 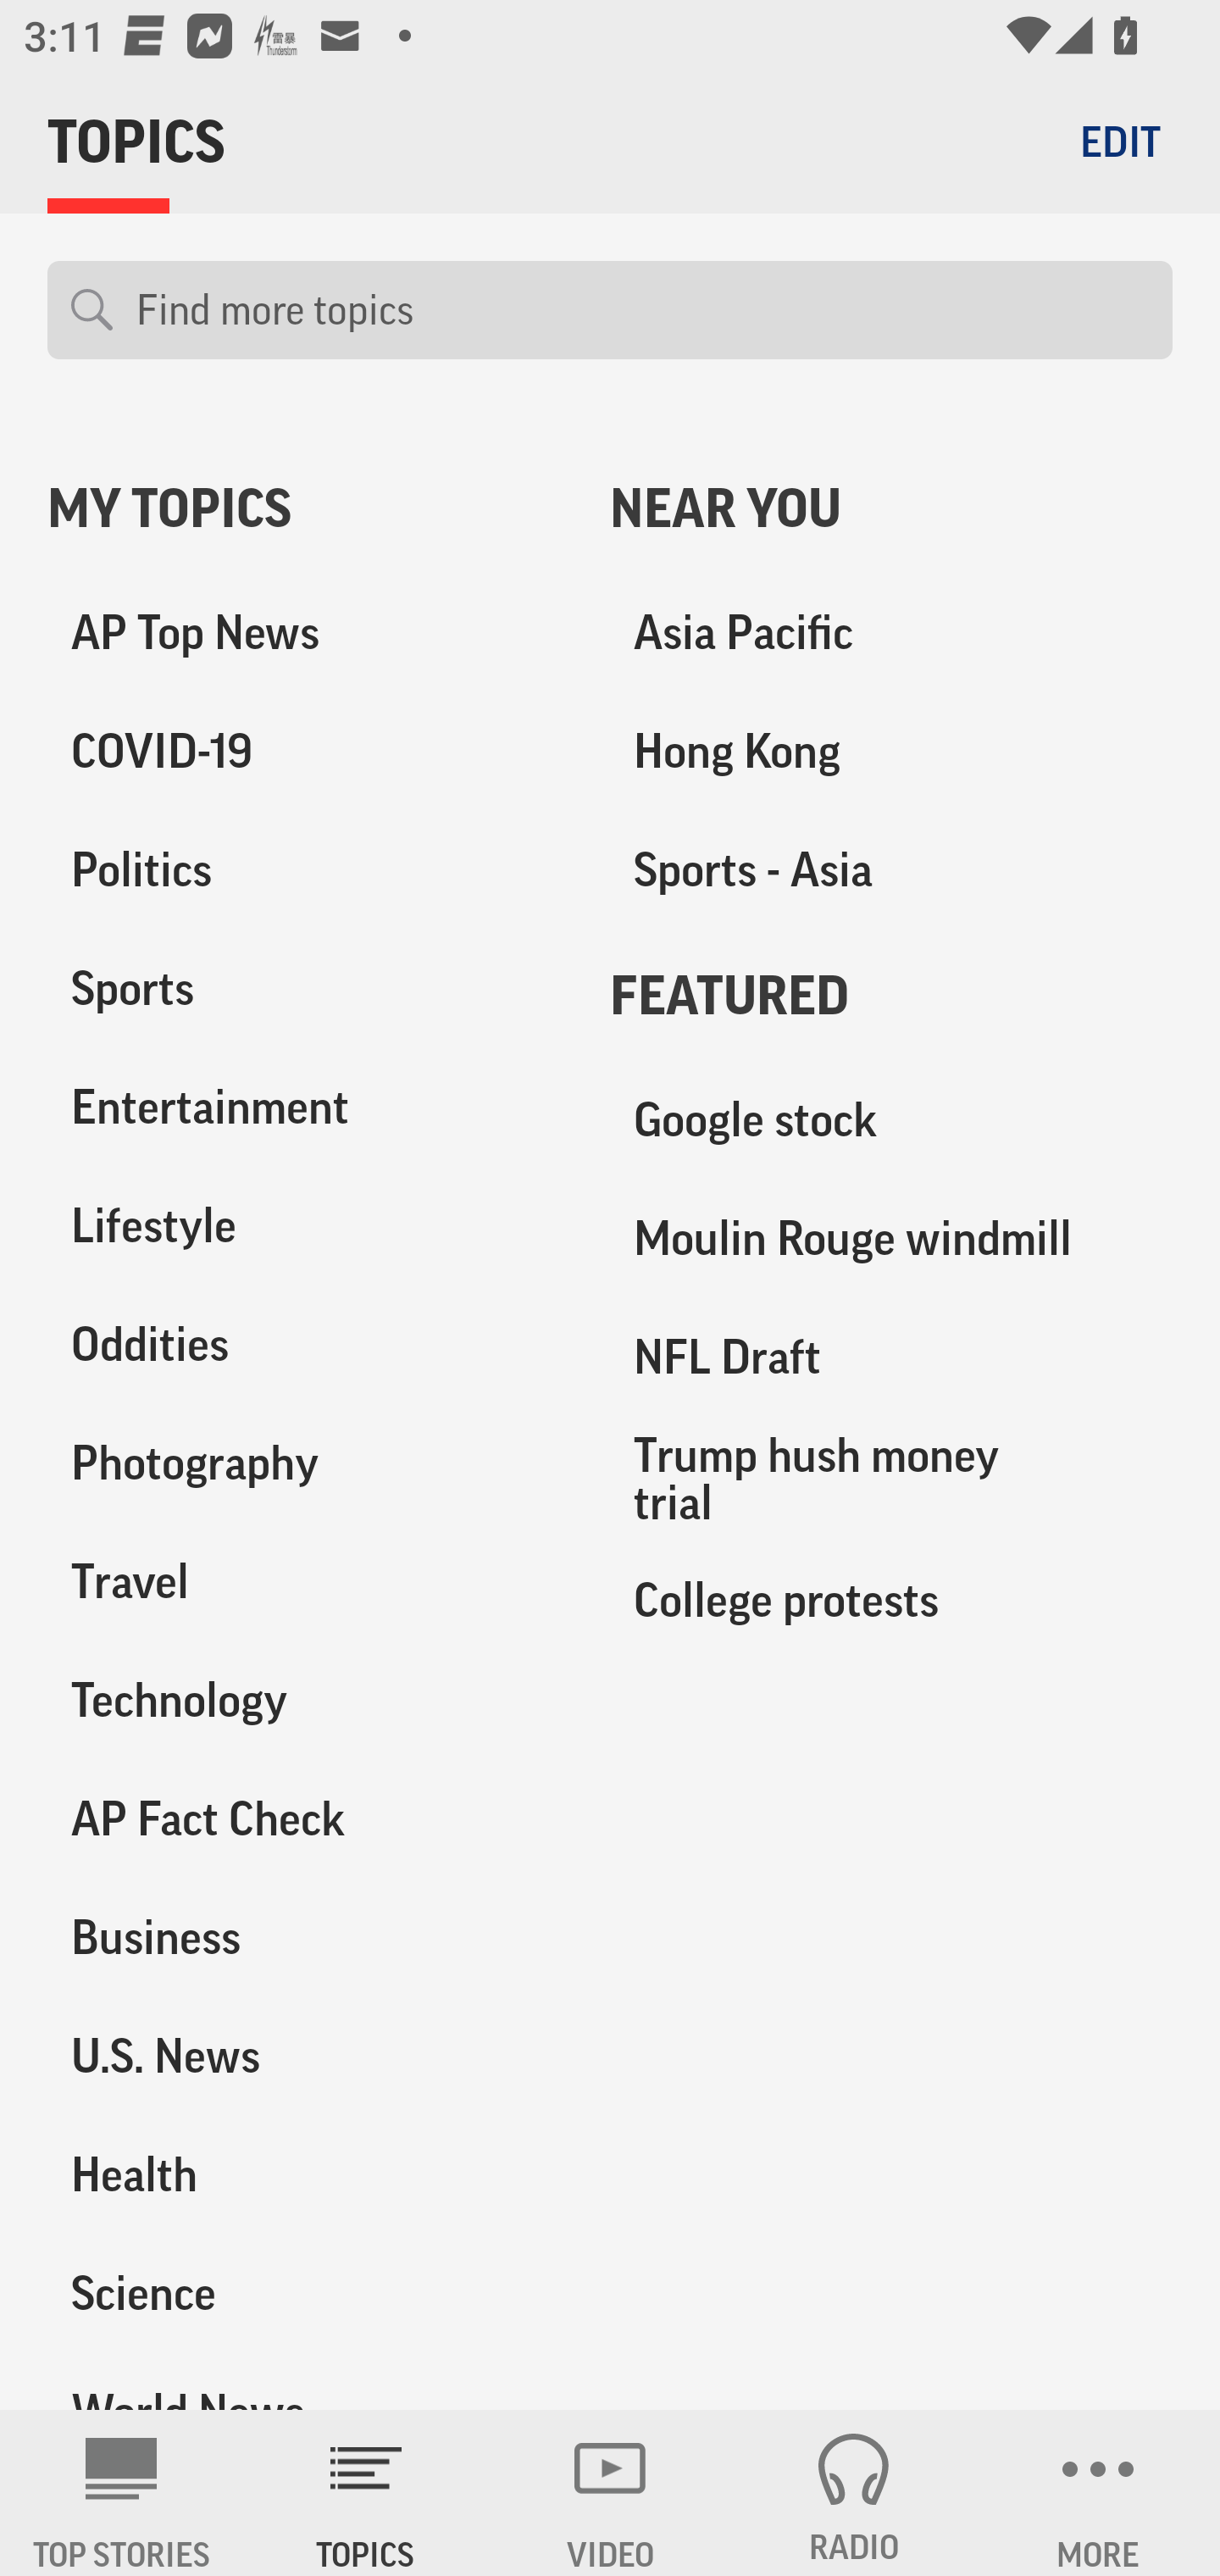 What do you see at coordinates (891, 1599) in the screenshot?
I see `College protests` at bounding box center [891, 1599].